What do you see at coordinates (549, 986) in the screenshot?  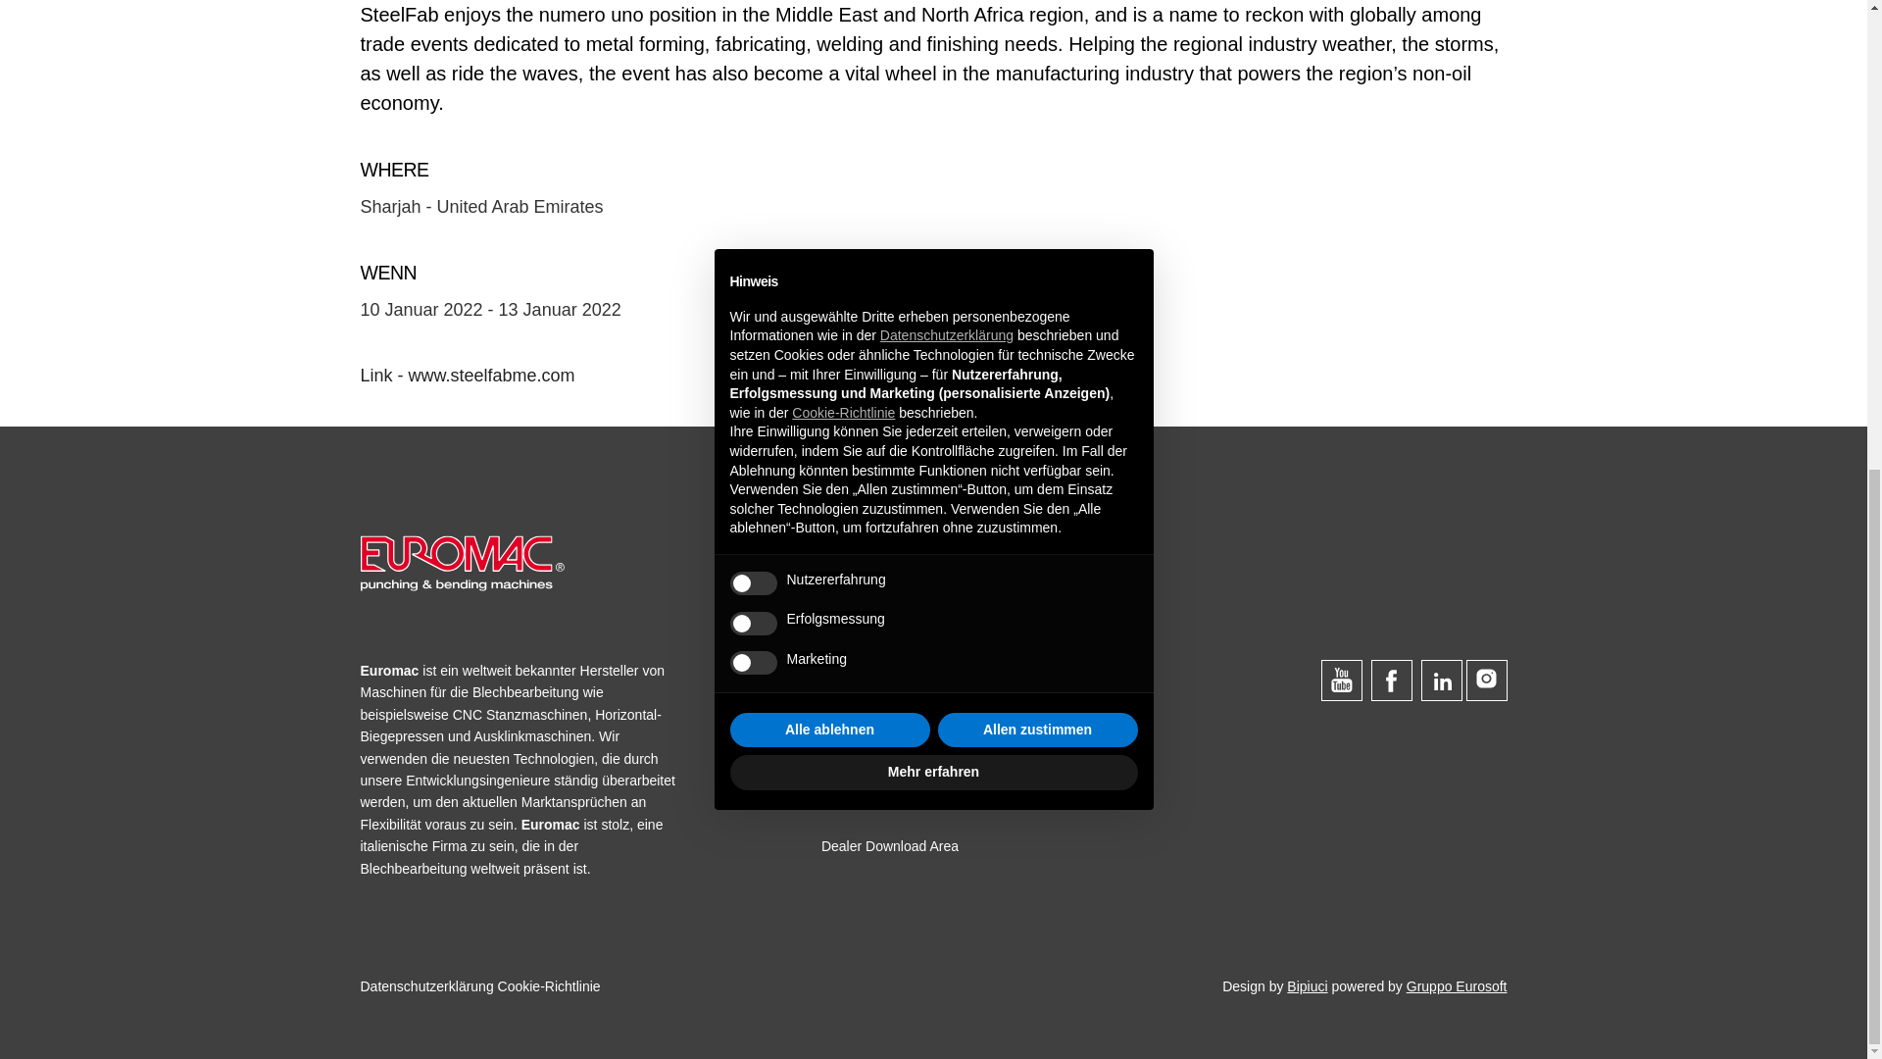 I see `Cookie-Richtlinie ` at bounding box center [549, 986].